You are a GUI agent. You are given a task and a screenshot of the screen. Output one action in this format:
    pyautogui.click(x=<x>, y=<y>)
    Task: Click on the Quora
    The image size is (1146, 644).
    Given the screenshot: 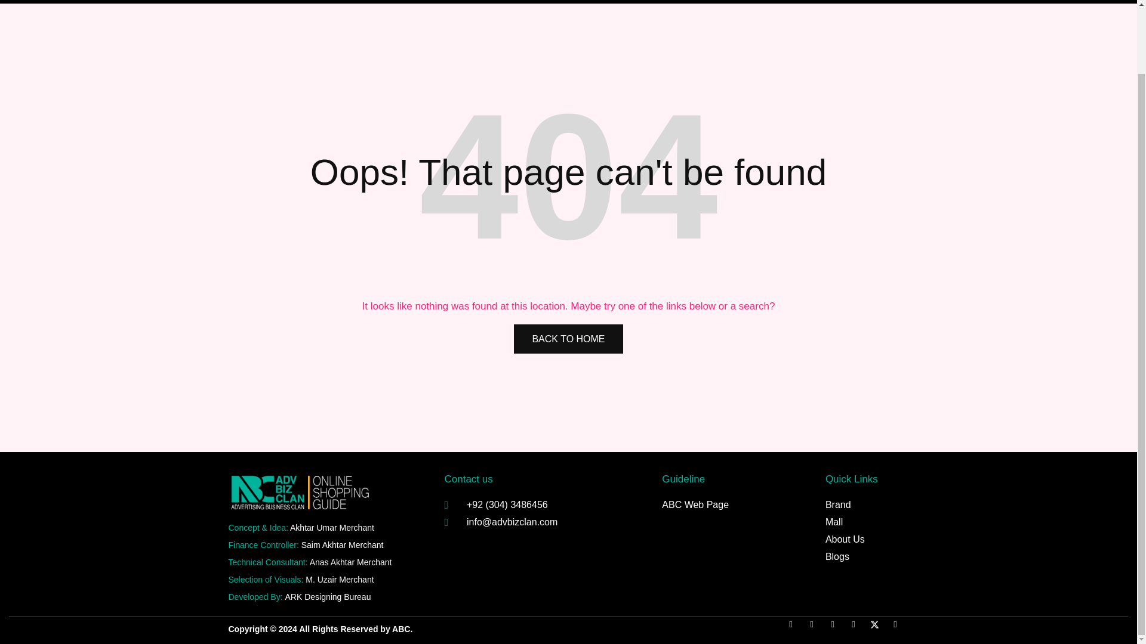 What is the action you would take?
    pyautogui.click(x=837, y=629)
    